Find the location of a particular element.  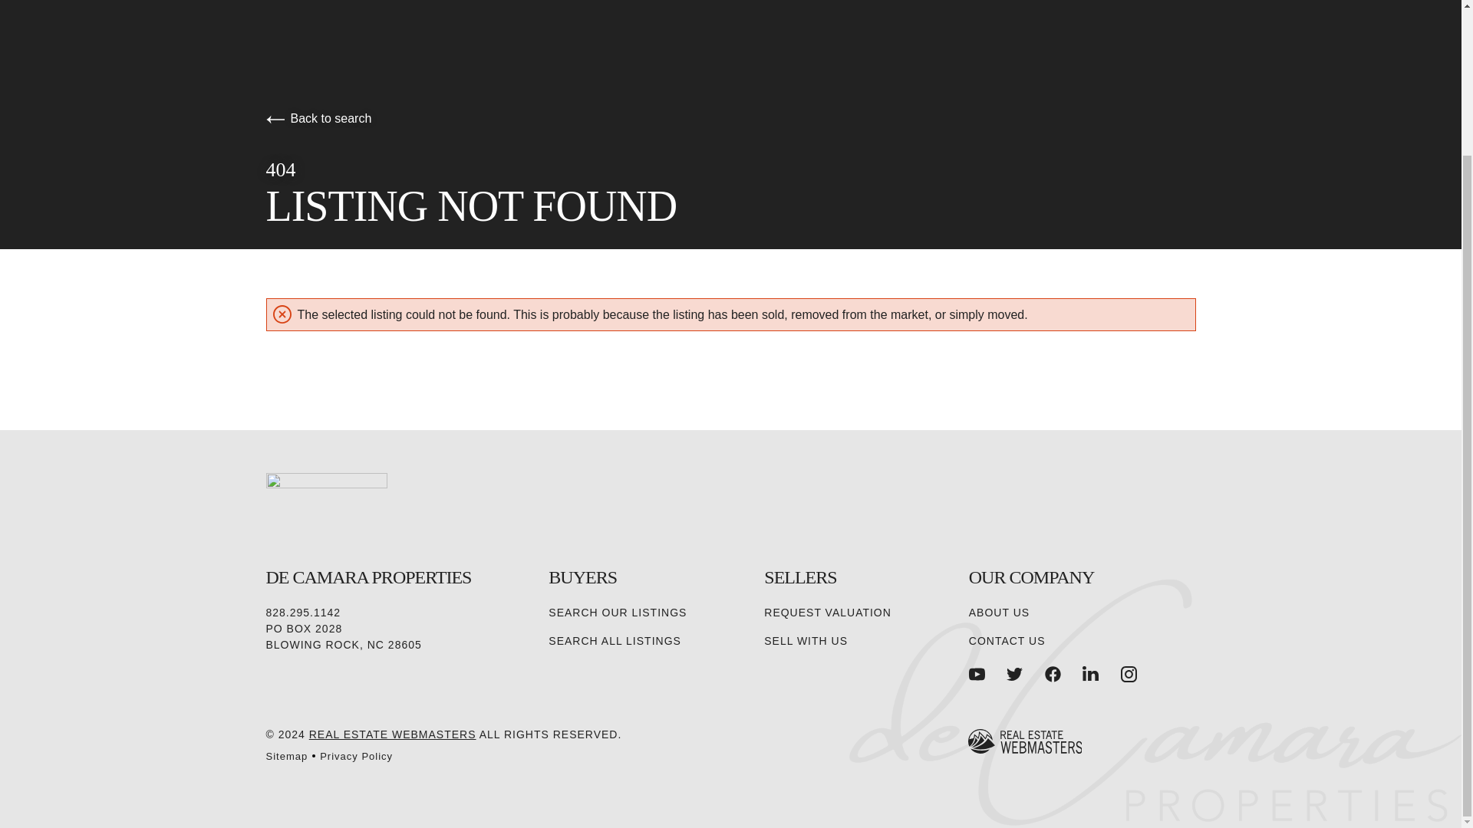

YOUTUBE is located at coordinates (977, 674).